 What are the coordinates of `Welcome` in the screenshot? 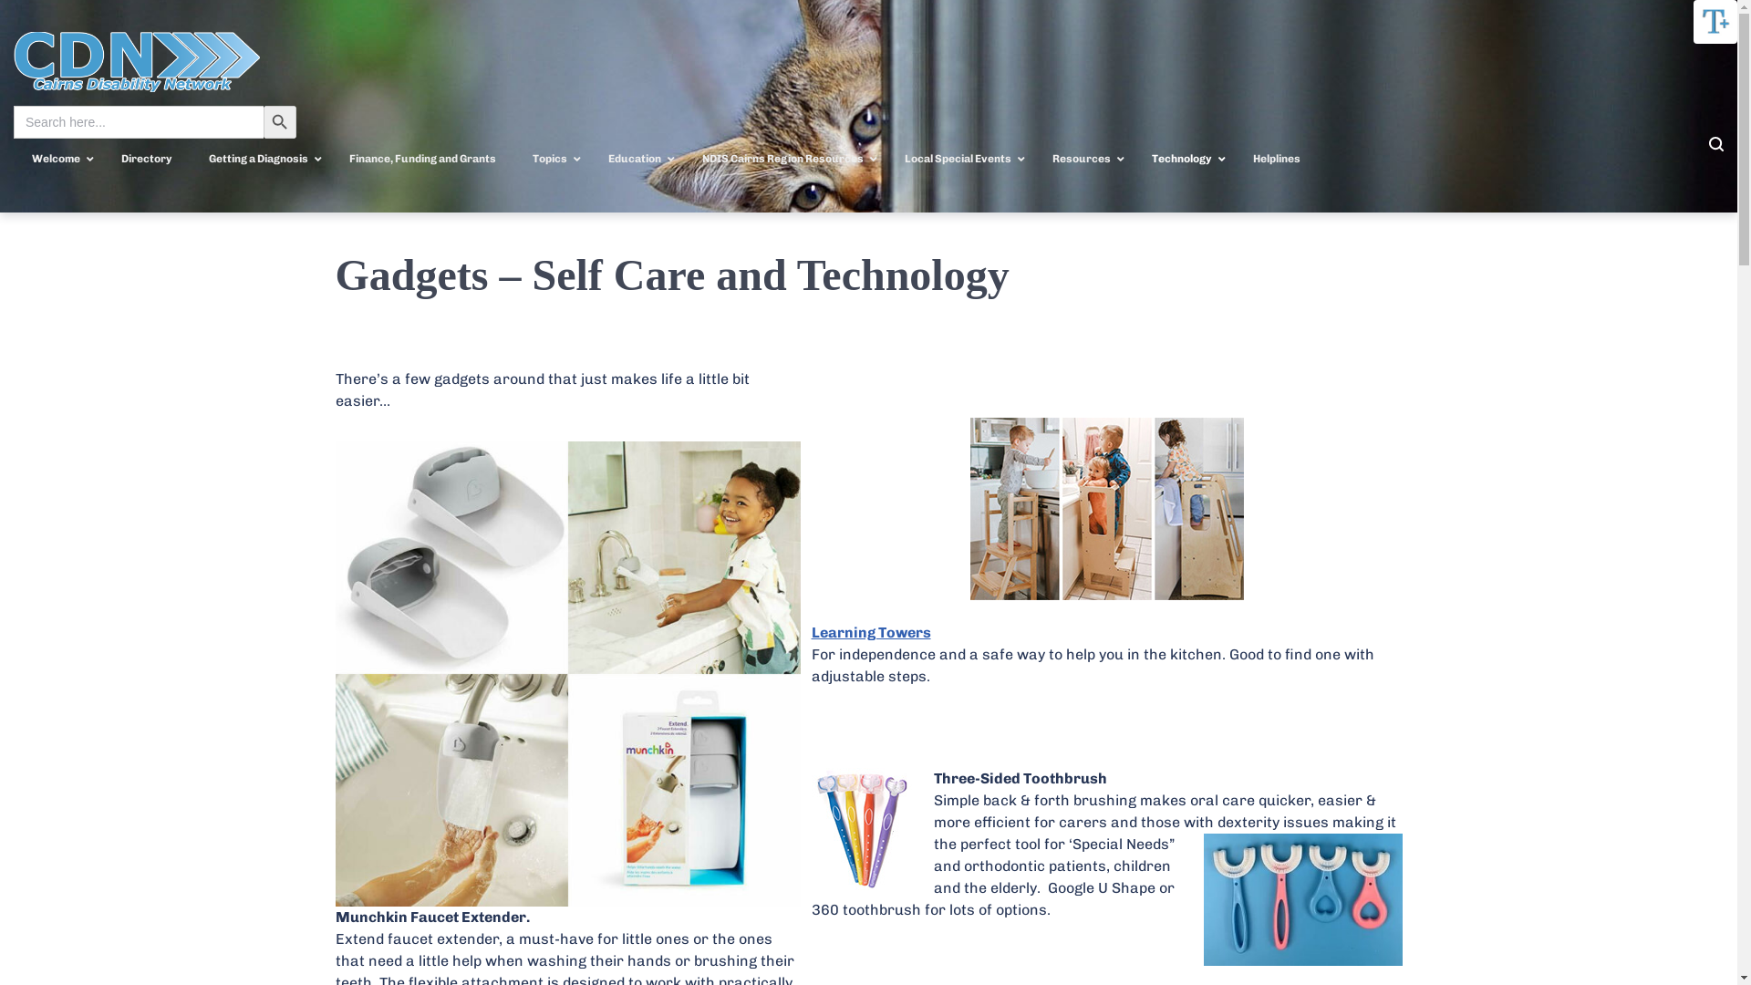 It's located at (58, 160).